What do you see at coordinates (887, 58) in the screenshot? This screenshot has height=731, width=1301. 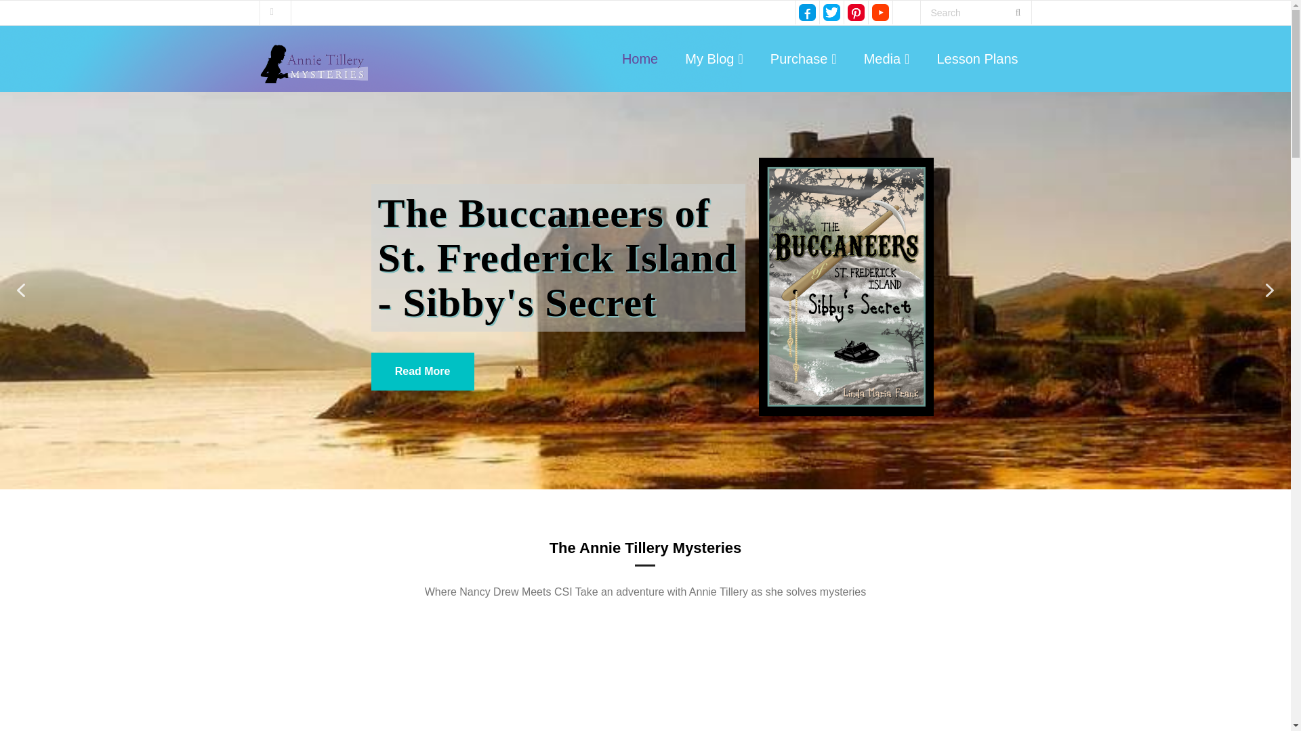 I see `Media` at bounding box center [887, 58].